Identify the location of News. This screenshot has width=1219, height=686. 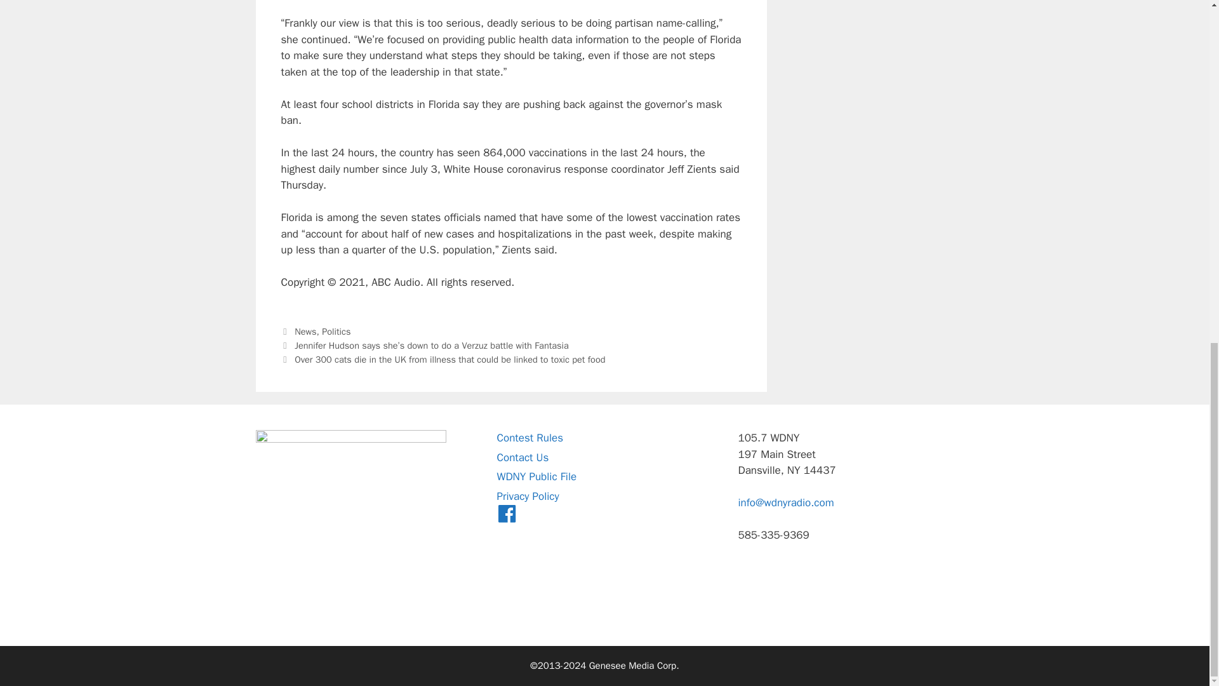
(305, 332).